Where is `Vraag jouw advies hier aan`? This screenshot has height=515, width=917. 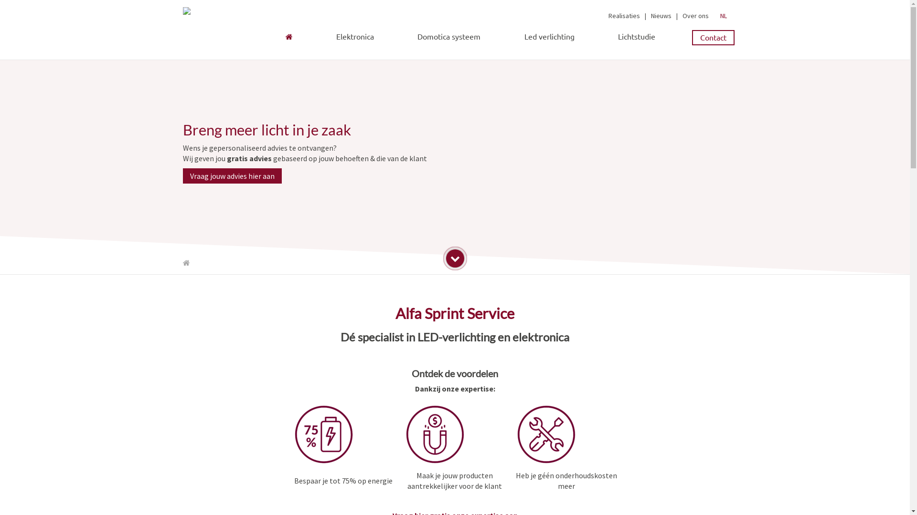 Vraag jouw advies hier aan is located at coordinates (232, 175).